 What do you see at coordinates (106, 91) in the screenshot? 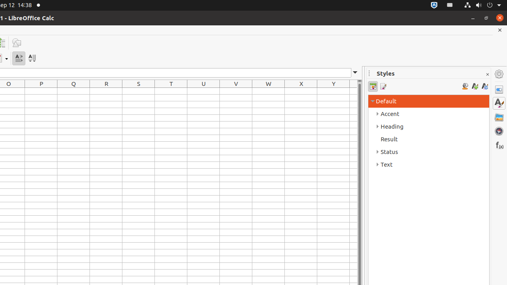
I see `R1` at bounding box center [106, 91].